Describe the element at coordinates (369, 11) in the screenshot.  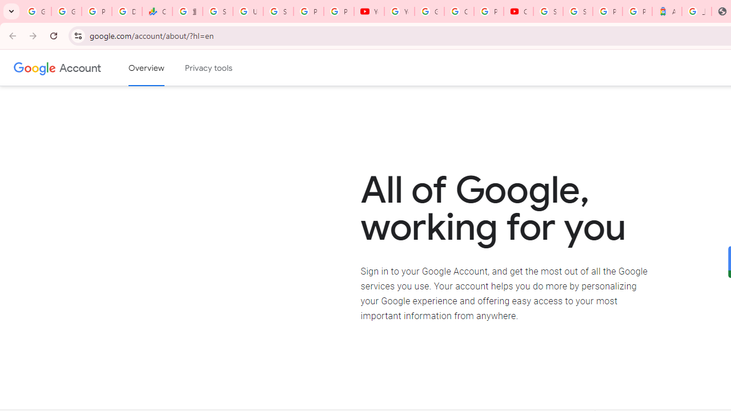
I see `YouTube` at that location.